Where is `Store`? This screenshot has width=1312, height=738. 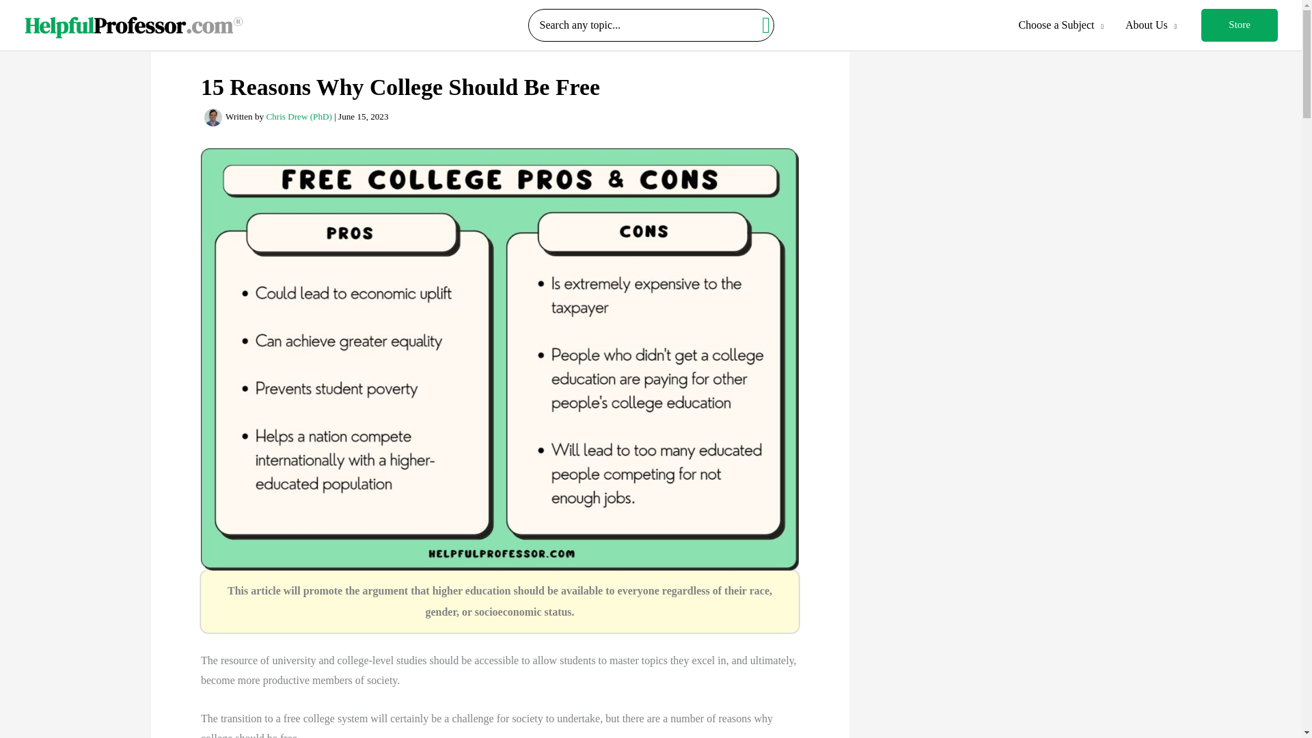 Store is located at coordinates (1240, 25).